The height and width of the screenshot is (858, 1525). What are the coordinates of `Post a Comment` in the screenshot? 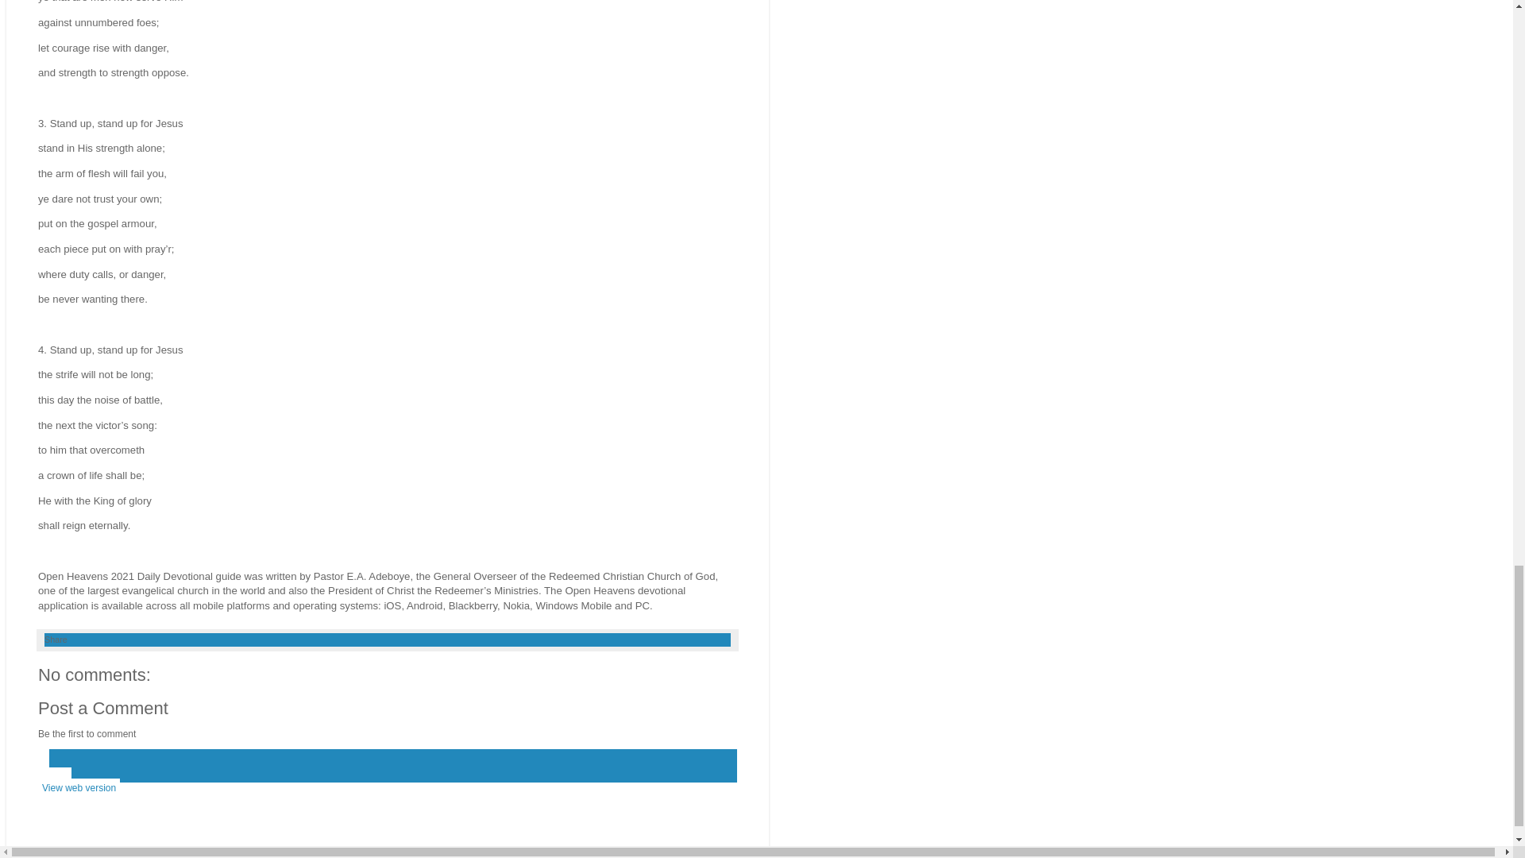 It's located at (103, 708).